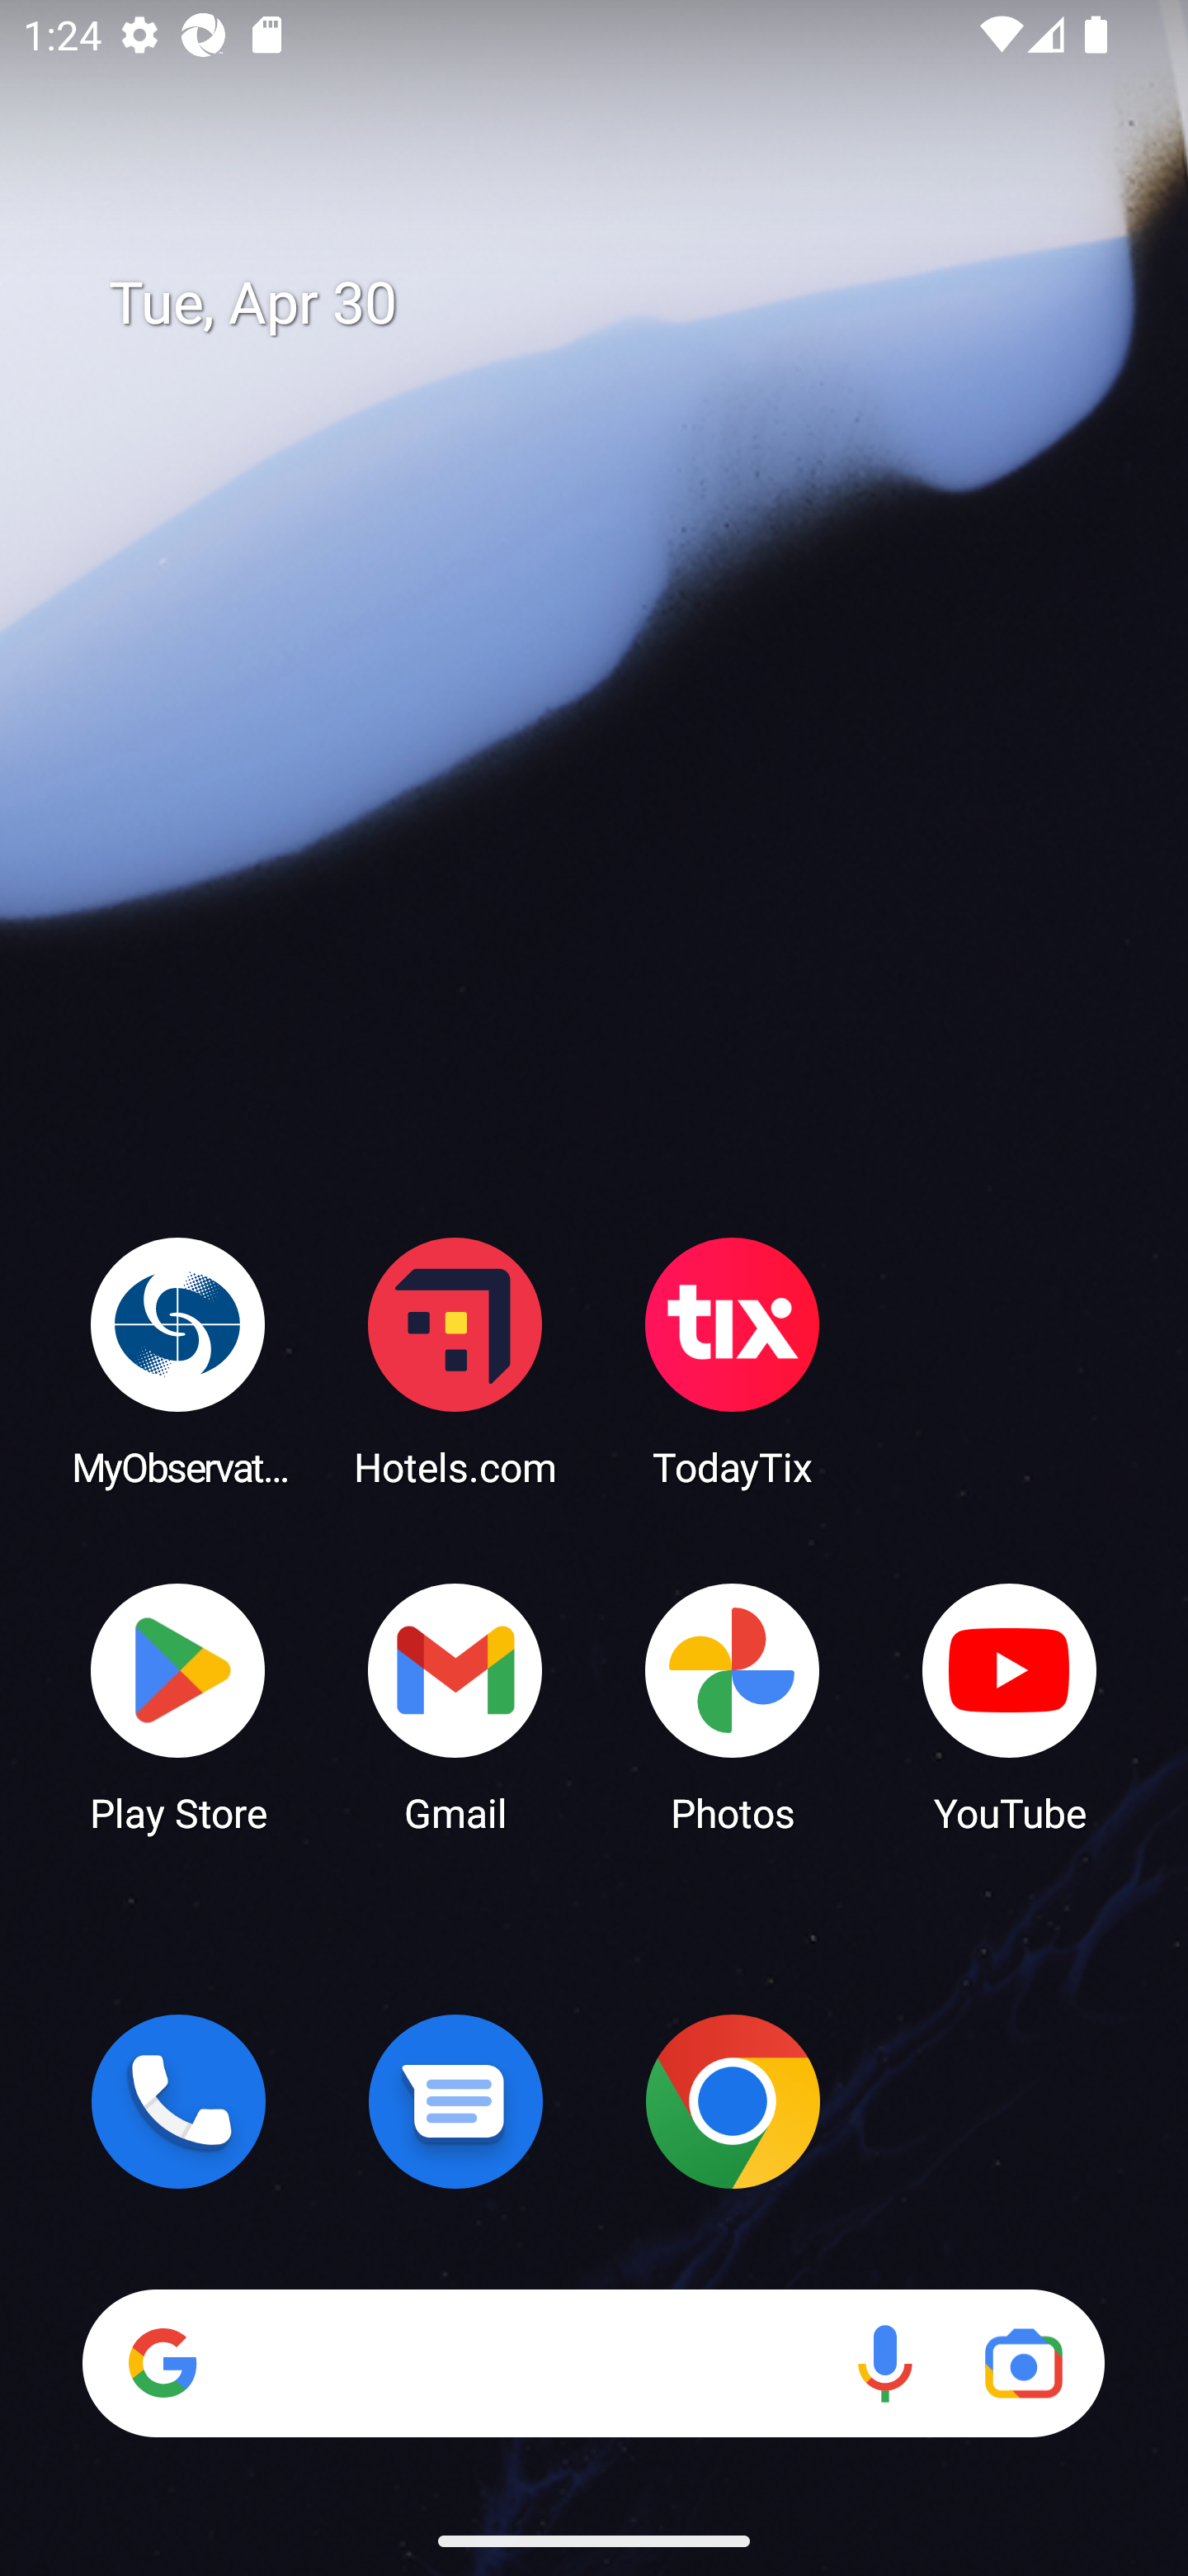  What do you see at coordinates (733, 2101) in the screenshot?
I see `Chrome` at bounding box center [733, 2101].